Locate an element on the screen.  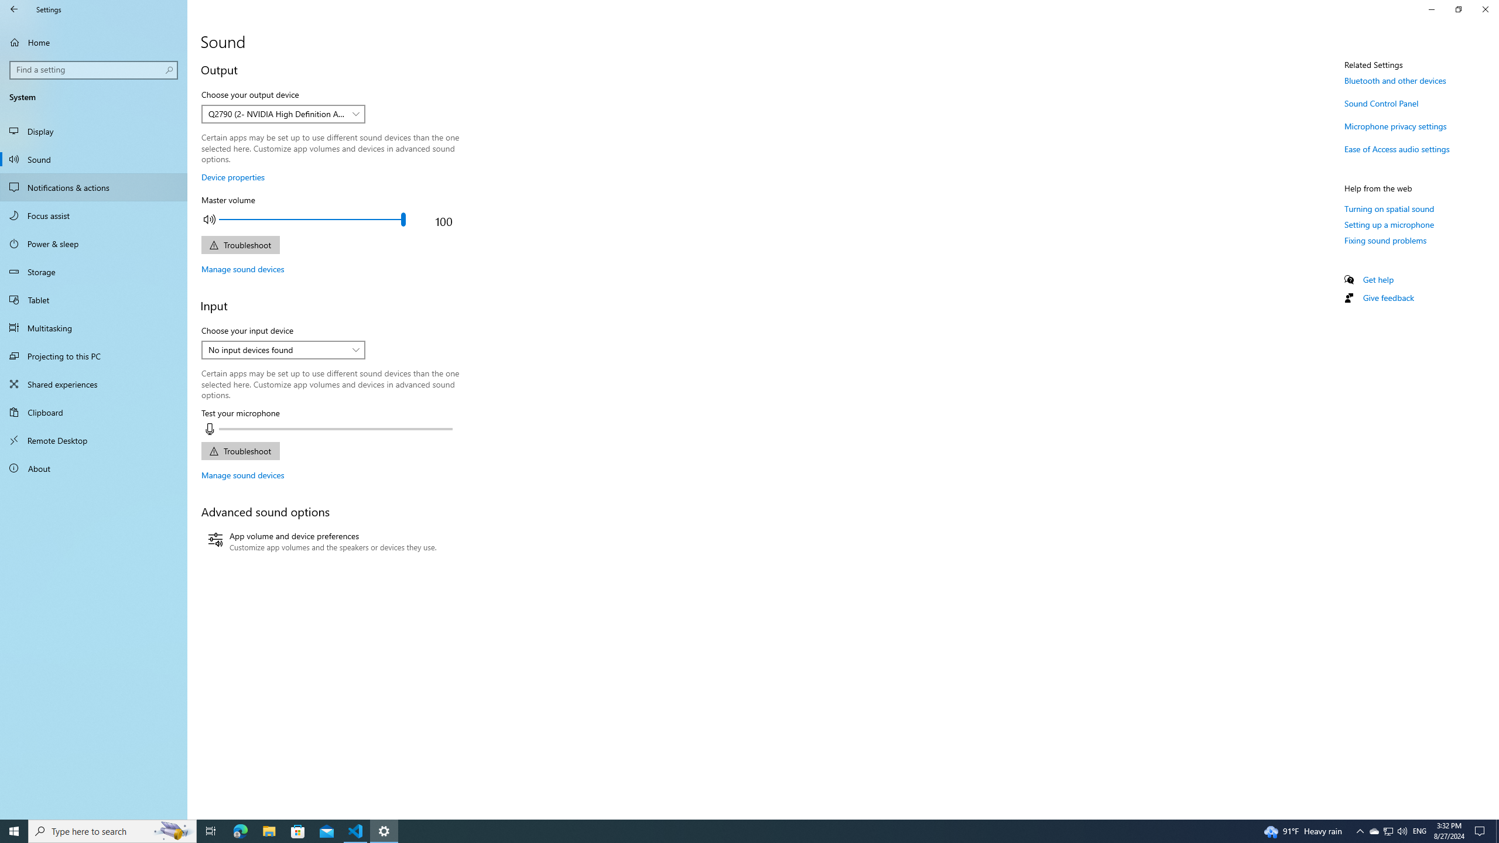
Q2790: 100% is located at coordinates (1402, 831).